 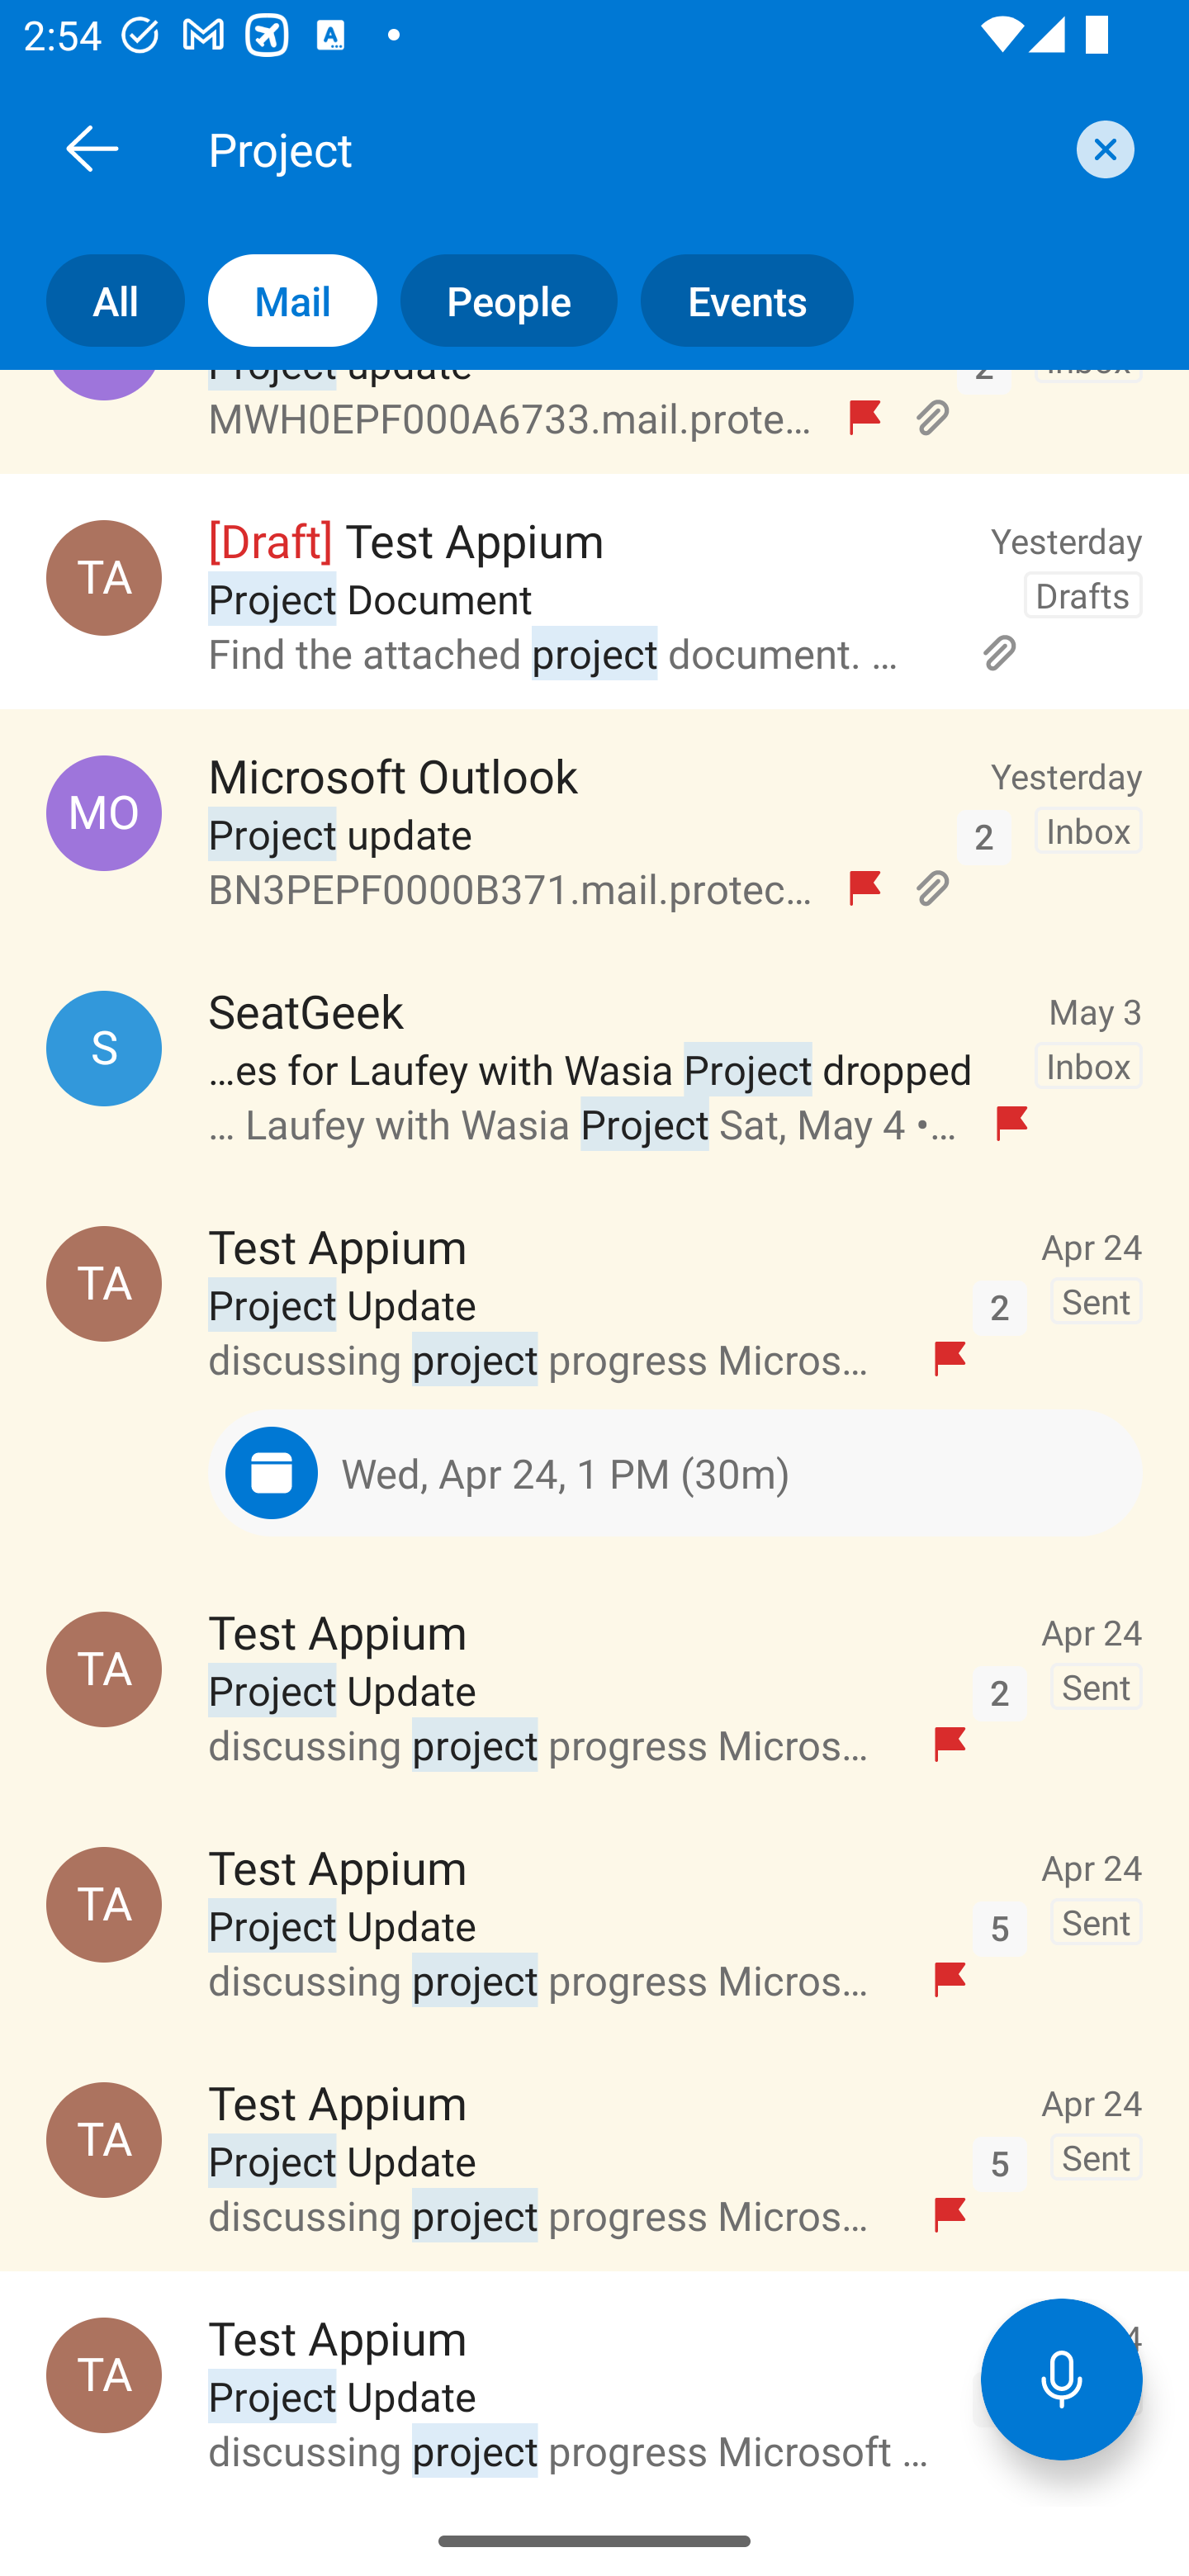 What do you see at coordinates (1062, 2379) in the screenshot?
I see `Voice Assistant` at bounding box center [1062, 2379].